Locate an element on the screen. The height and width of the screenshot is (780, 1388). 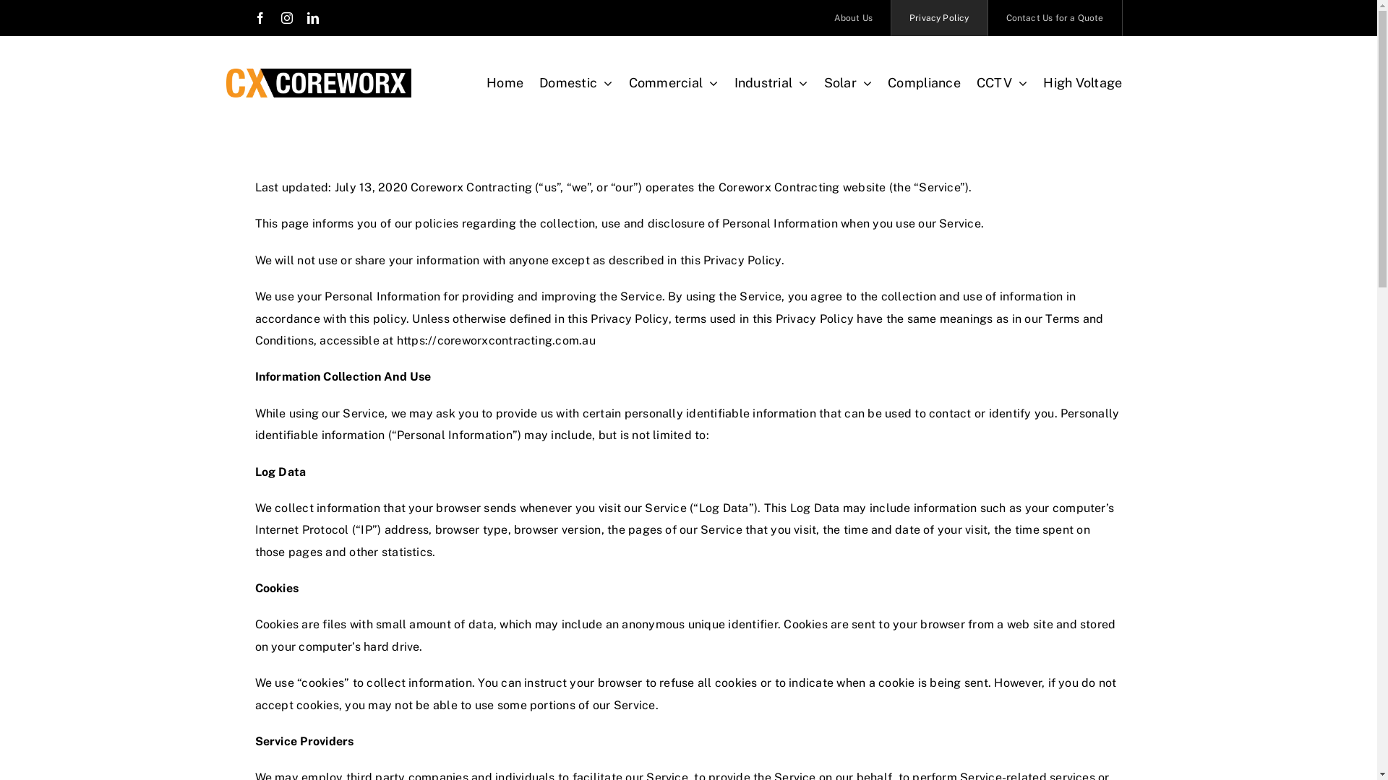
Solar is located at coordinates (849, 83).